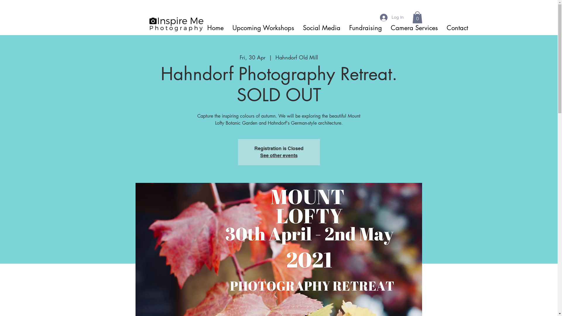 This screenshot has height=316, width=562. I want to click on Fundraising, so click(366, 28).